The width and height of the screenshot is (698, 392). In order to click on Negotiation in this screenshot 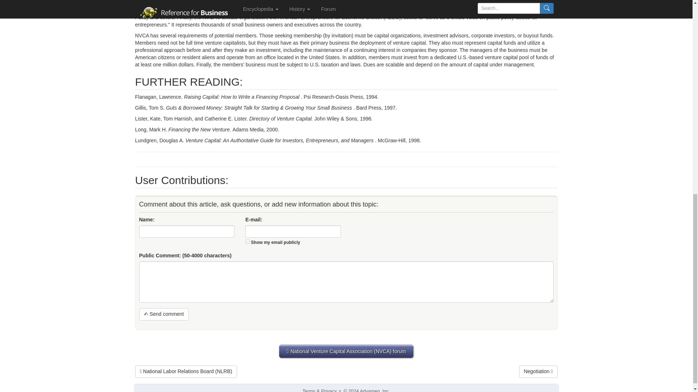, I will do `click(538, 372)`.